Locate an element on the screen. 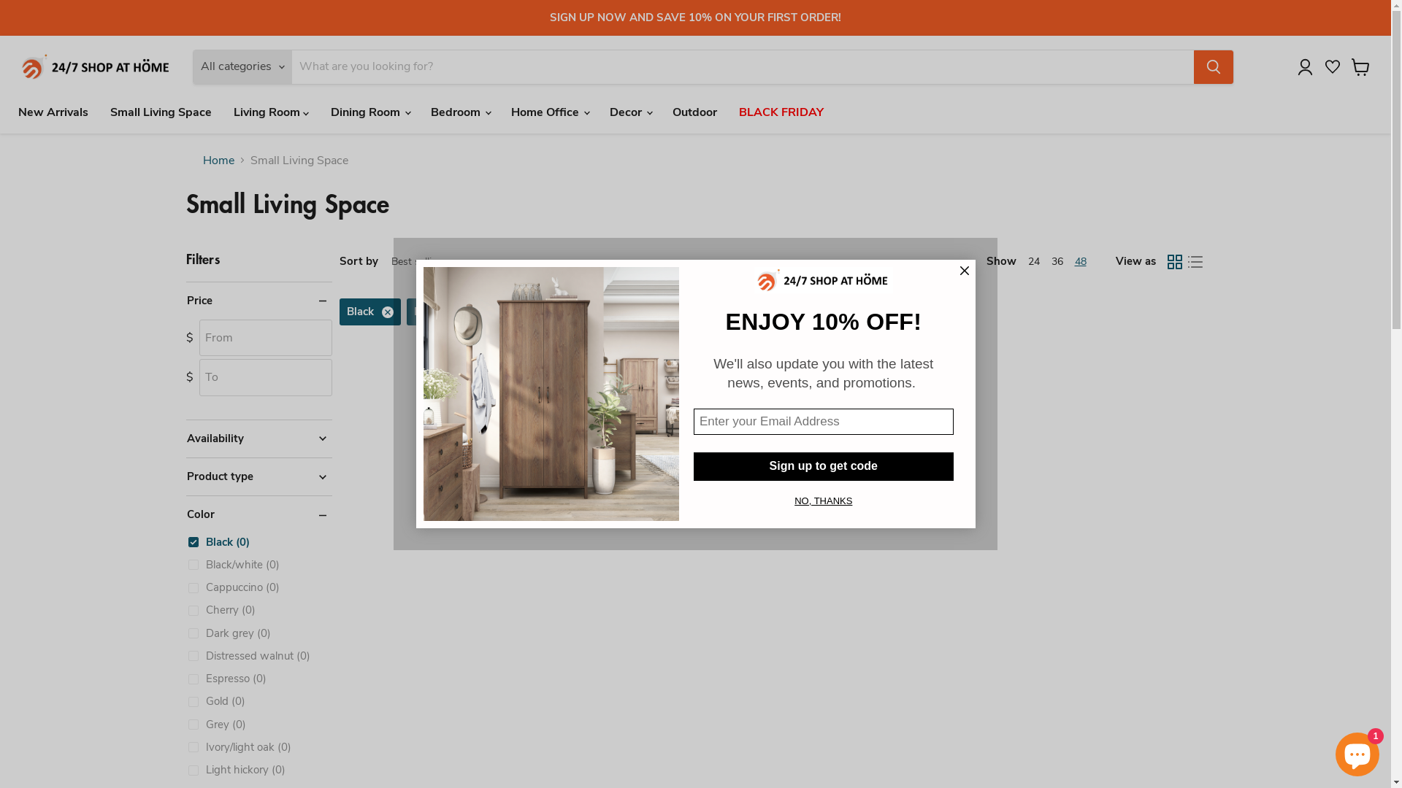 The image size is (1402, 788). Grey (0) is located at coordinates (216, 725).